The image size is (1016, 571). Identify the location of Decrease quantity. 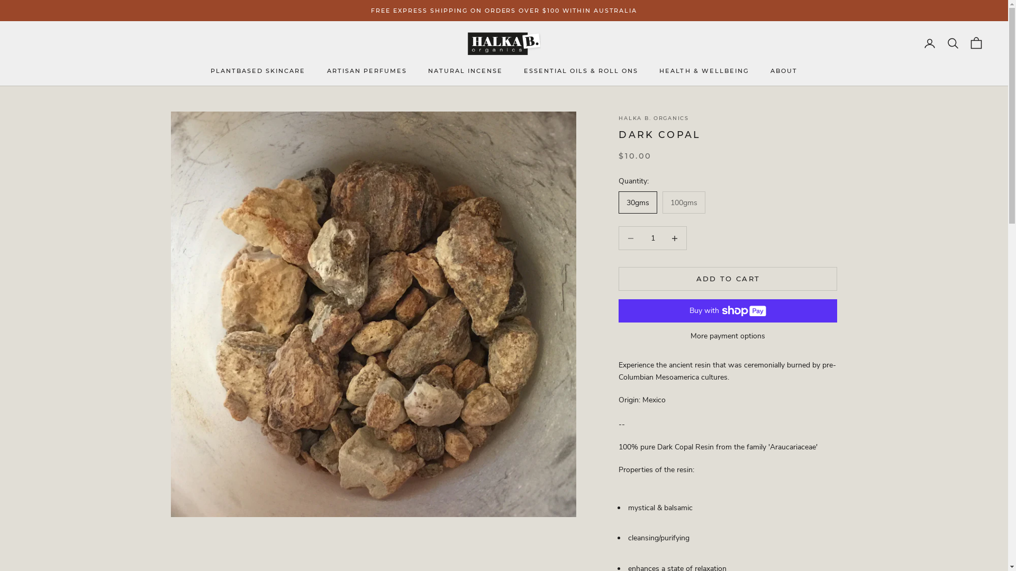
(675, 238).